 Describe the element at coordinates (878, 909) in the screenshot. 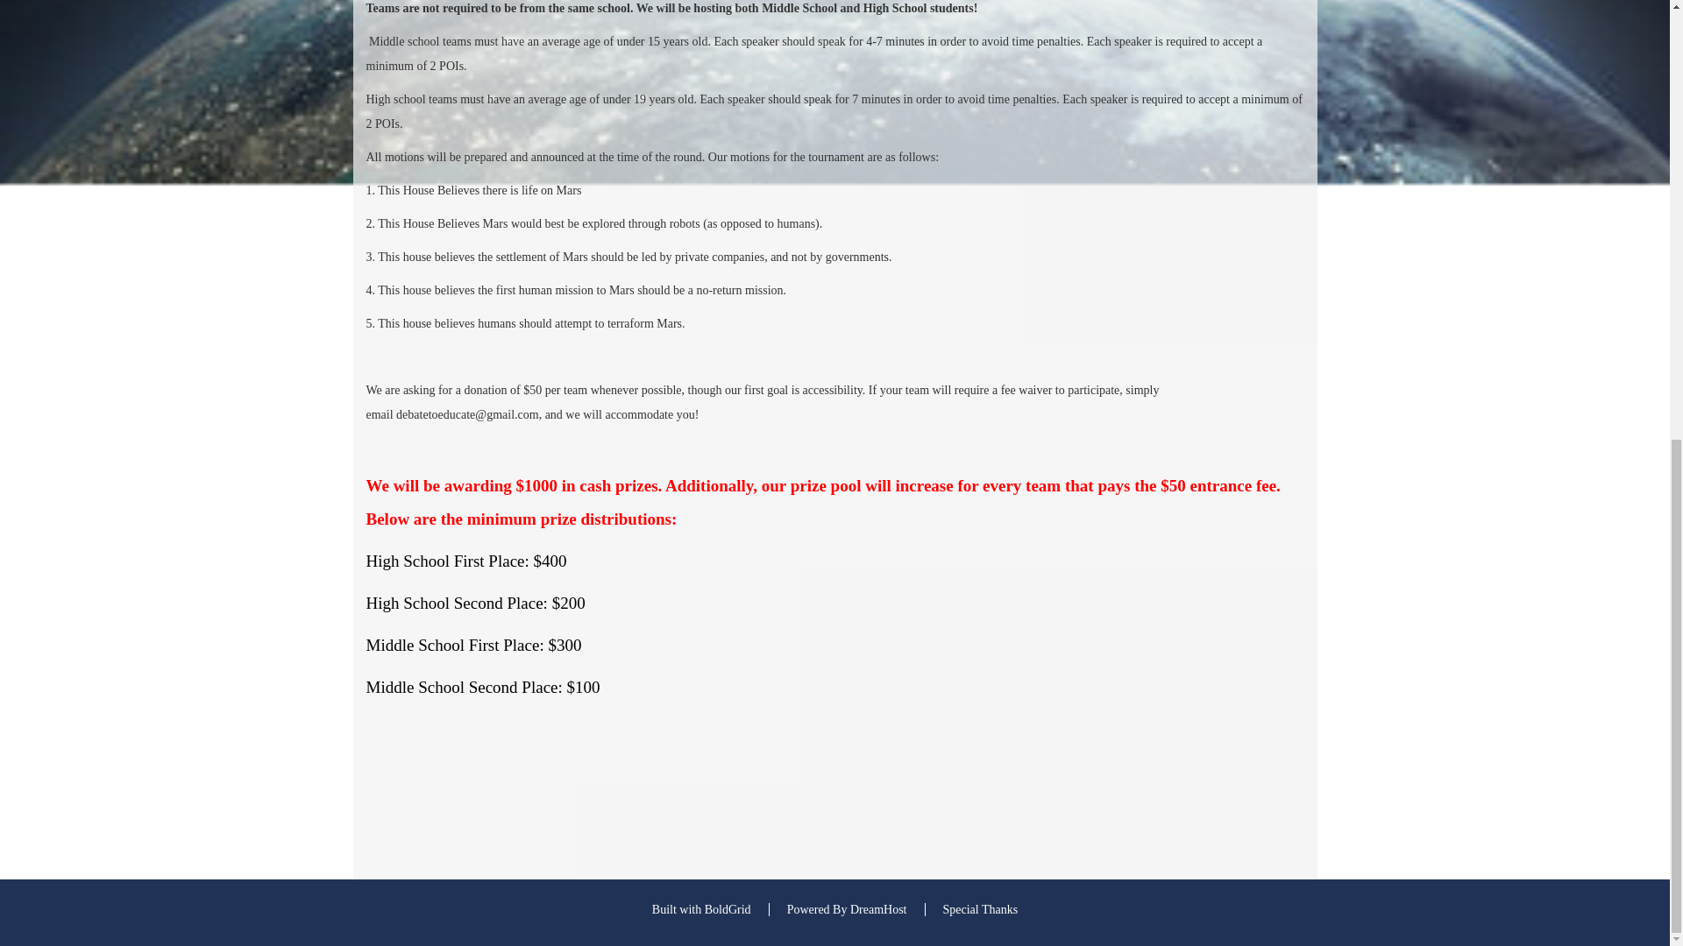

I see `DreamHost` at that location.